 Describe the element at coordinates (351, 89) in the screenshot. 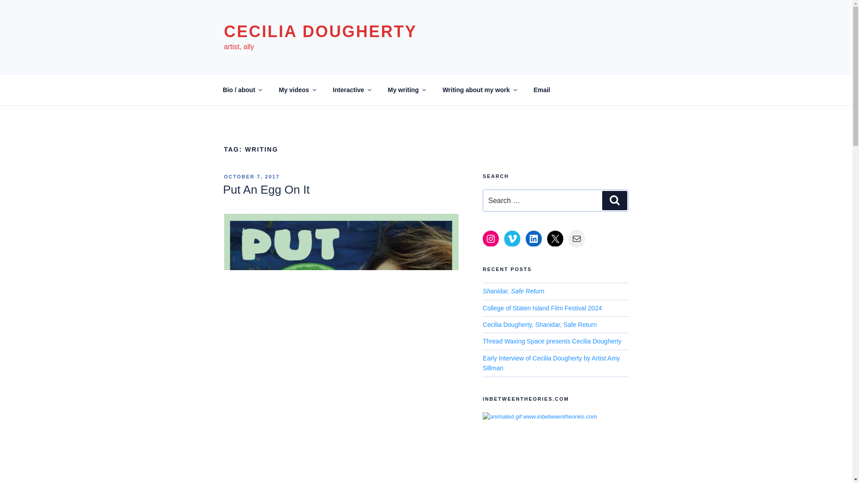

I see `Interactive` at that location.